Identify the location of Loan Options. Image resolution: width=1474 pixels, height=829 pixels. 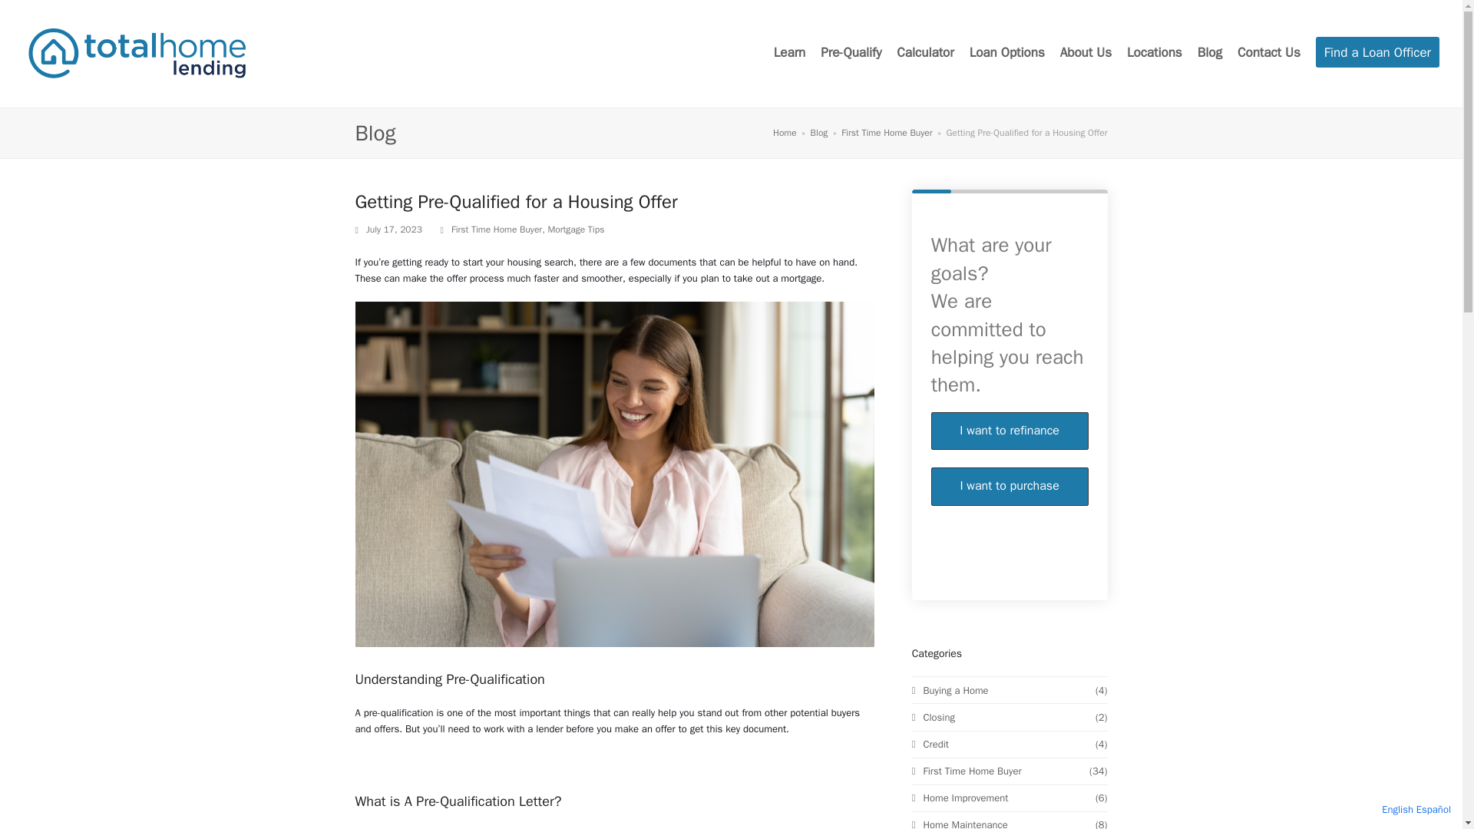
(1007, 54).